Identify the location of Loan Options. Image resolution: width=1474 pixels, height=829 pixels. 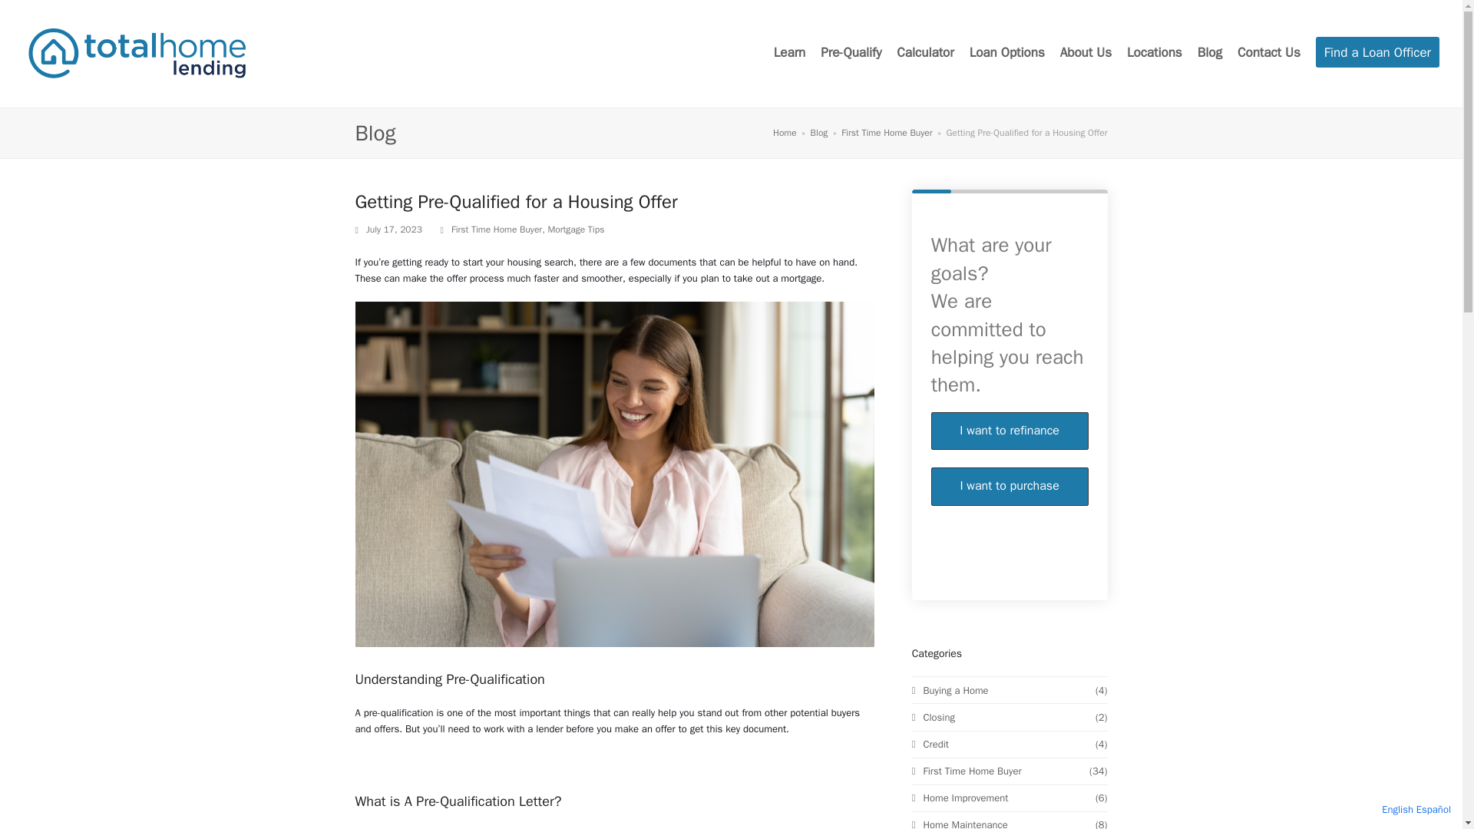
(1007, 54).